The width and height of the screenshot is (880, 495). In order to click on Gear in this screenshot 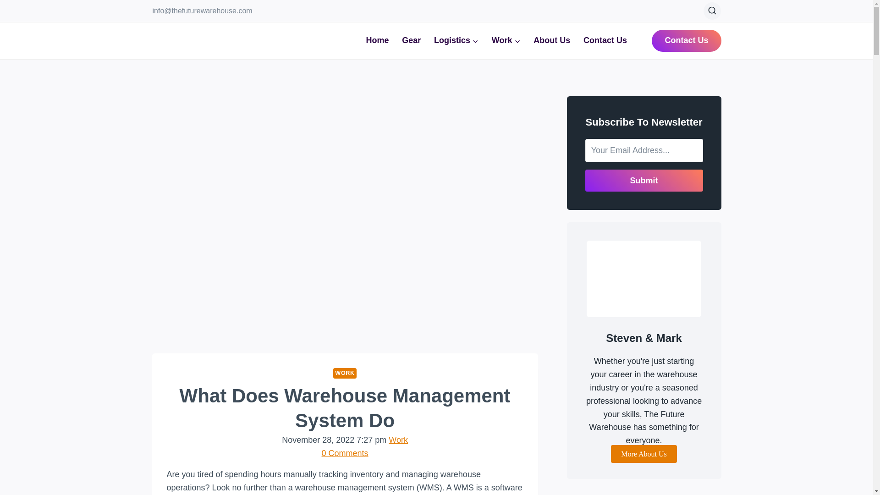, I will do `click(412, 40)`.